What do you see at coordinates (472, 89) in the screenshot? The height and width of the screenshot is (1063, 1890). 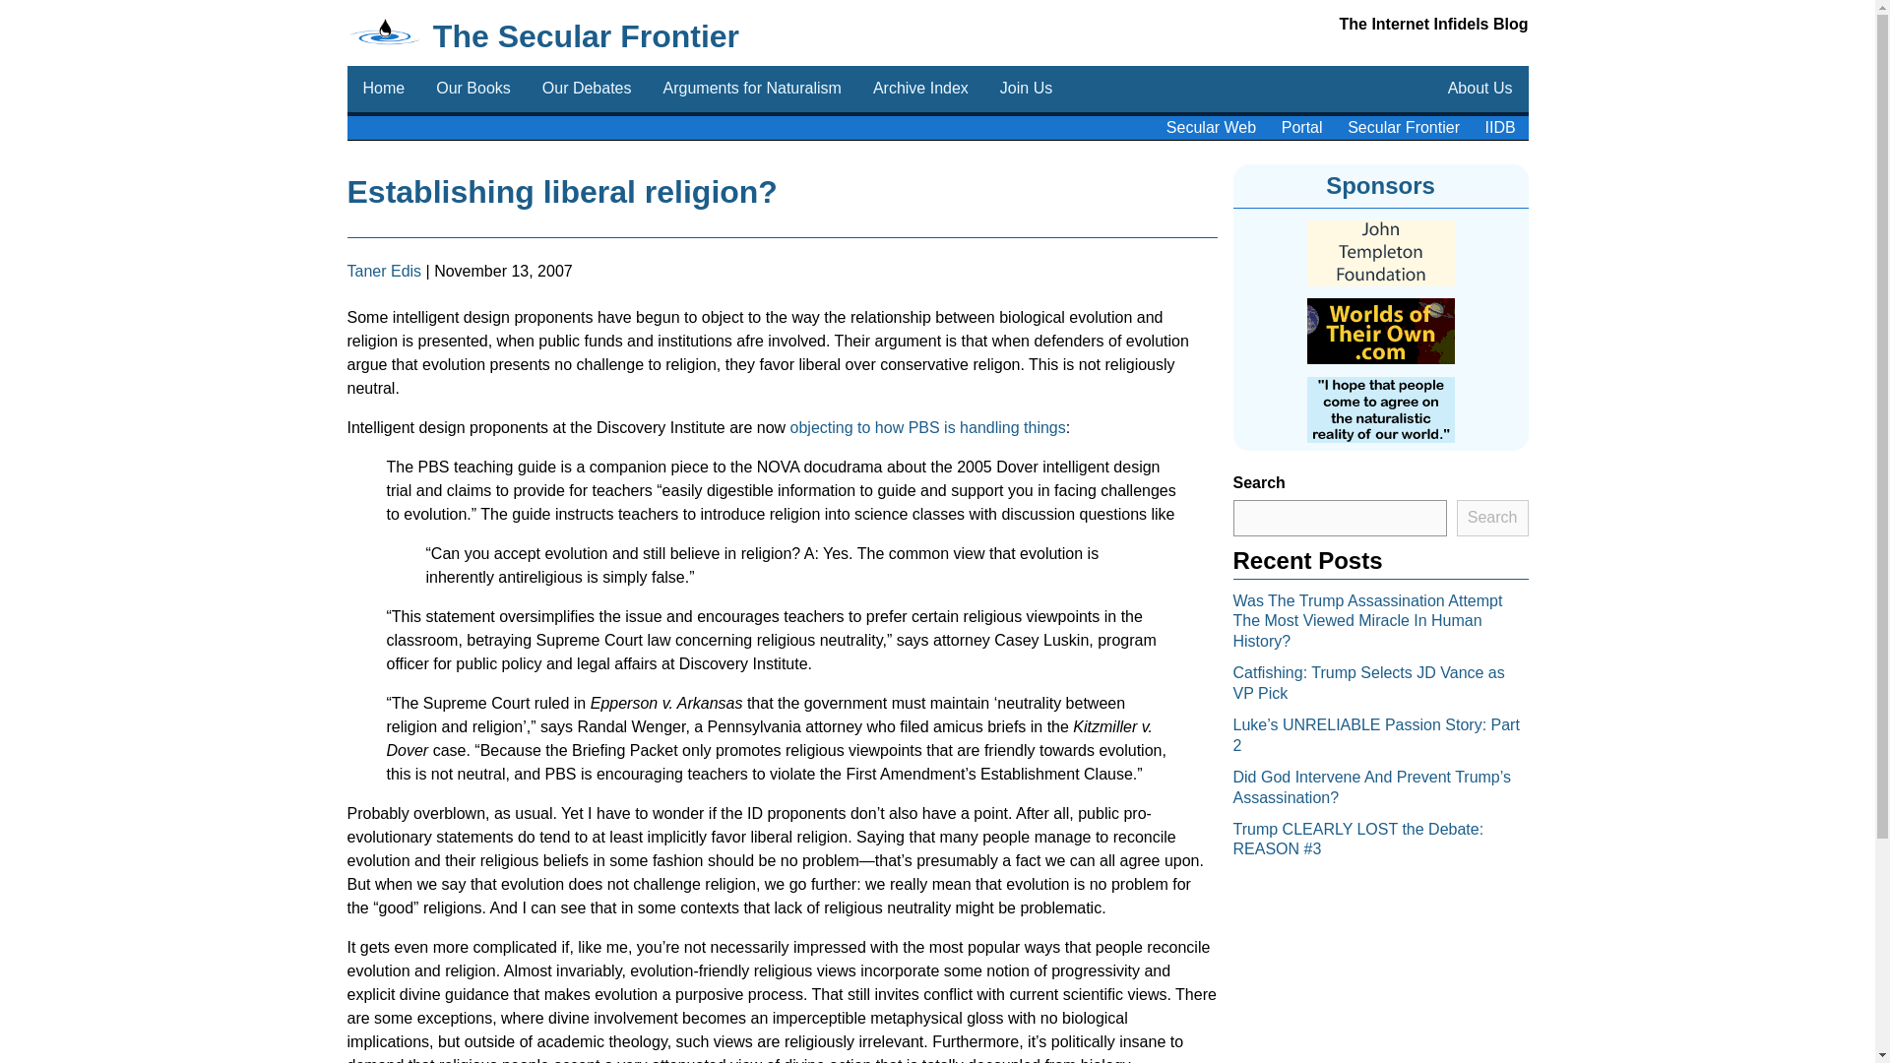 I see `Our Books` at bounding box center [472, 89].